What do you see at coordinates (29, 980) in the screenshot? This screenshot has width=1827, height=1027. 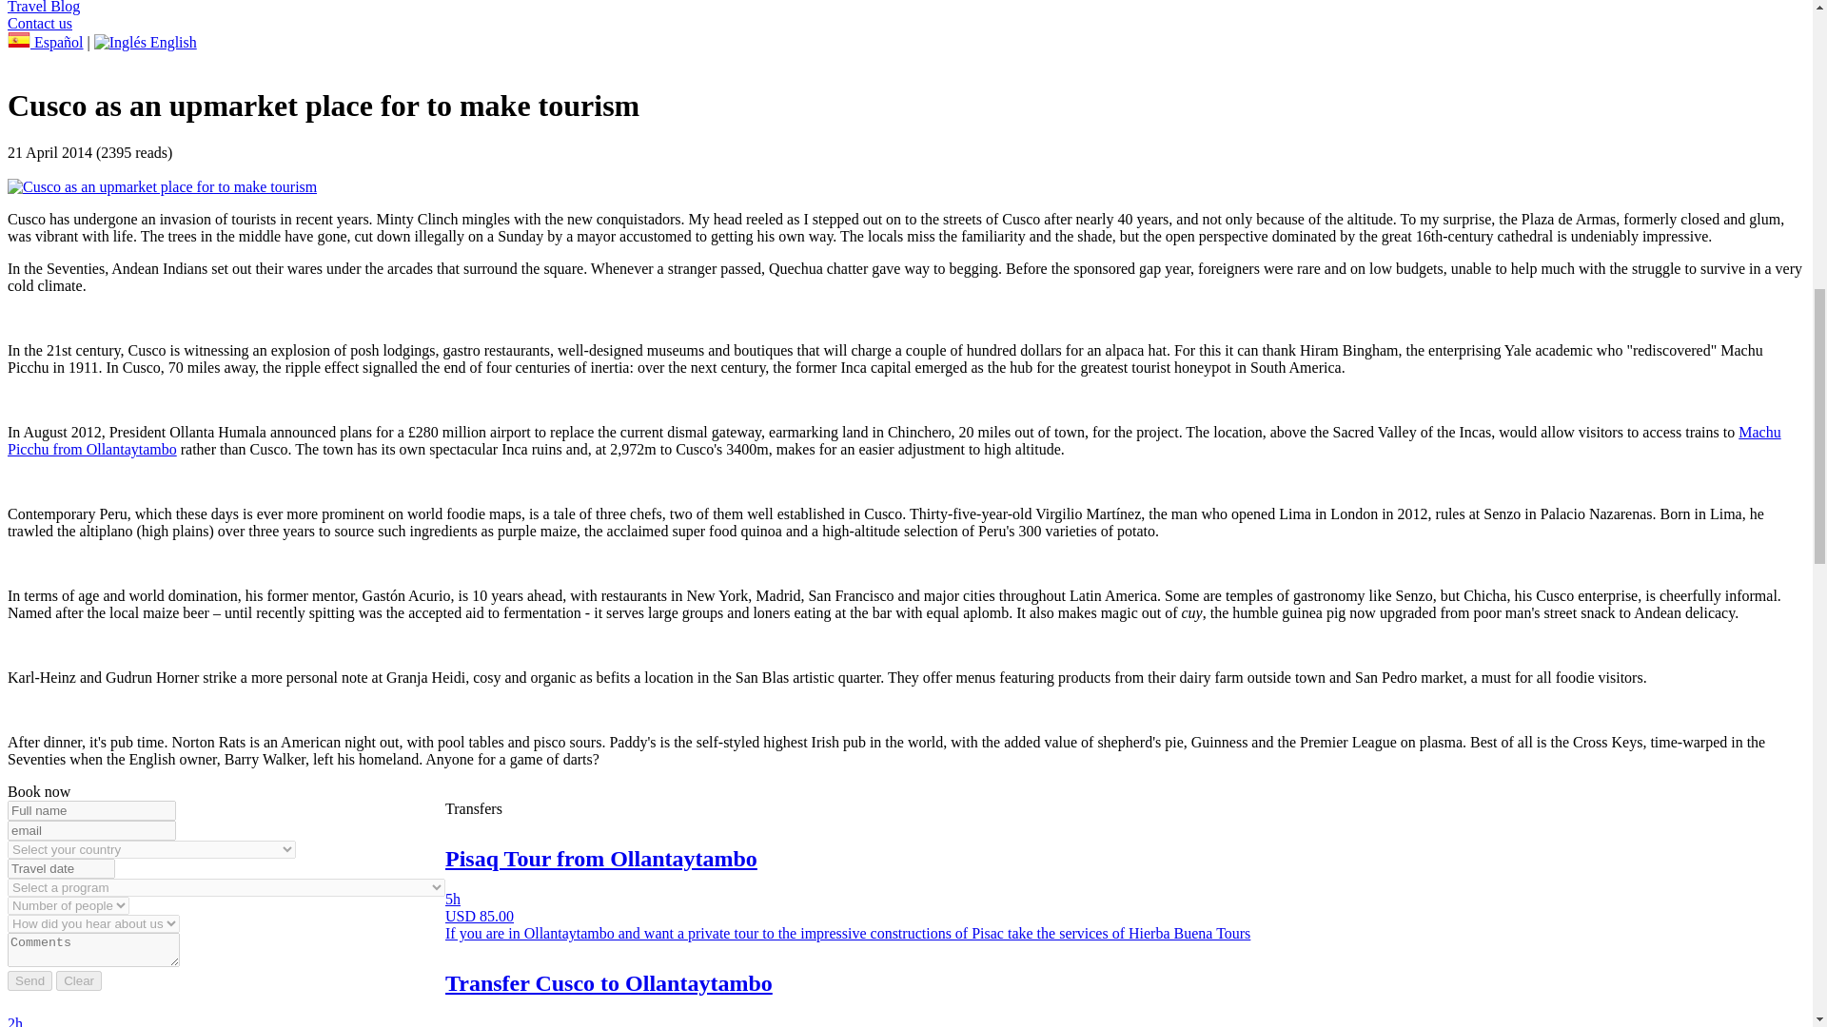 I see `Send` at bounding box center [29, 980].